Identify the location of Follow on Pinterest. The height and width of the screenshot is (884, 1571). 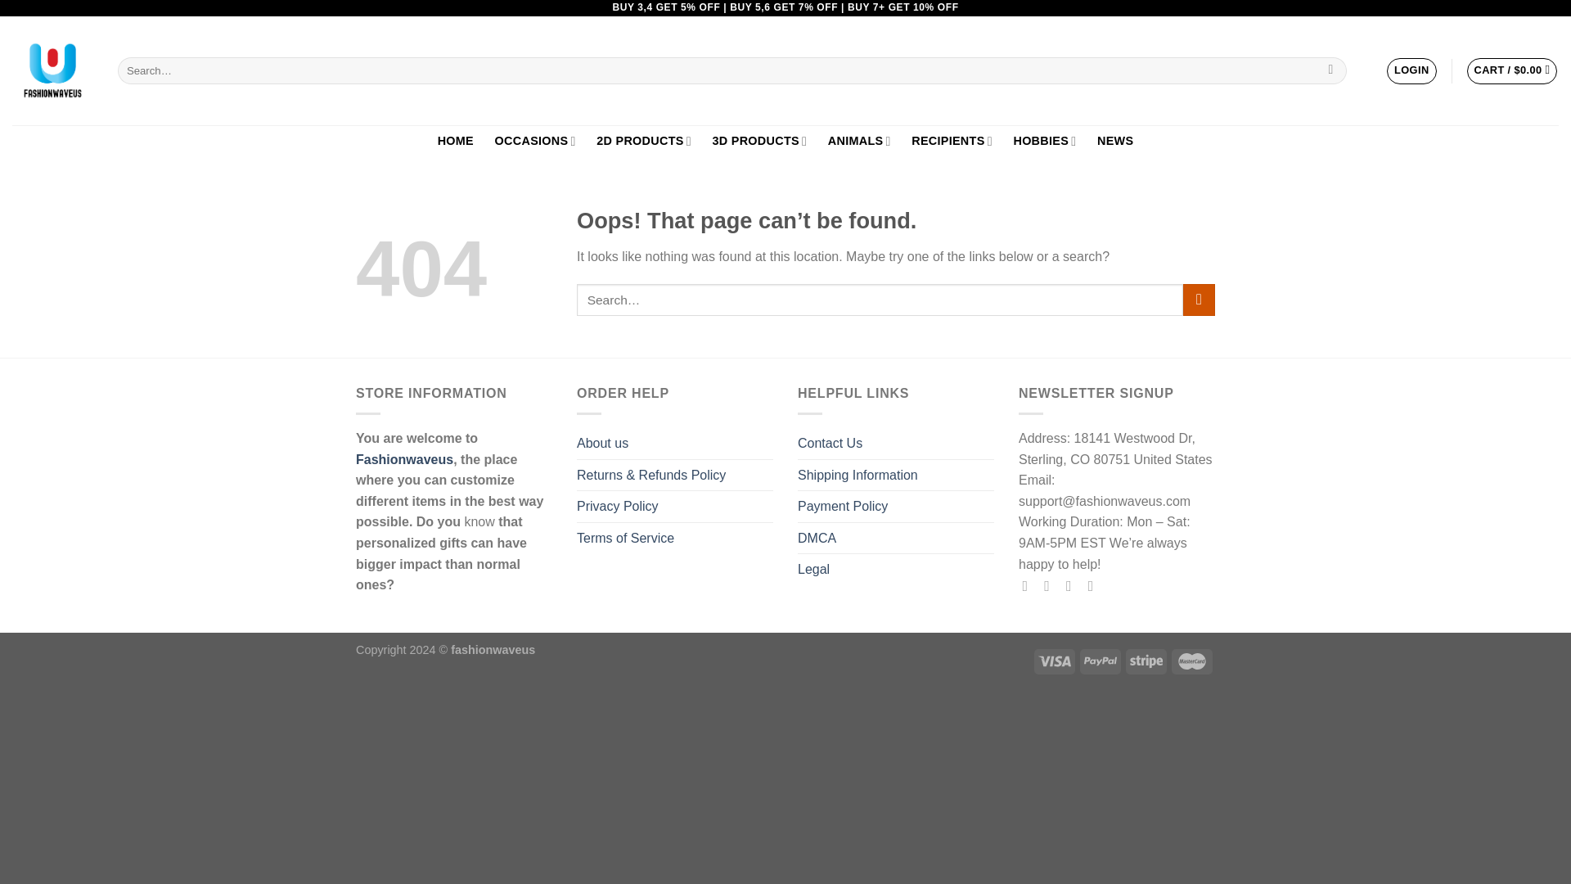
(1095, 586).